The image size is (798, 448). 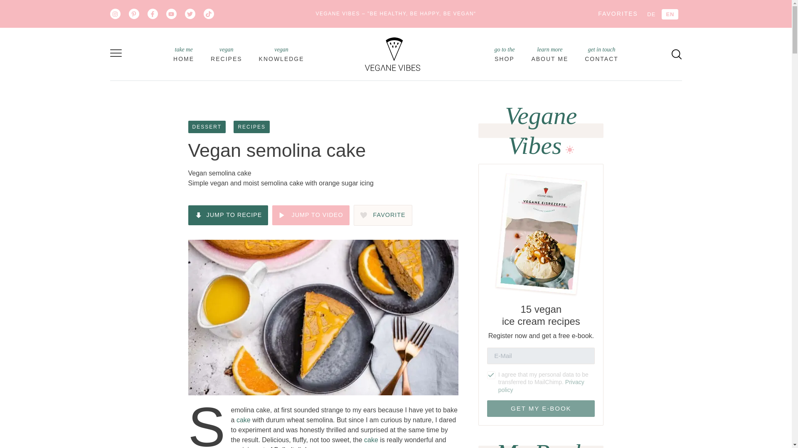 What do you see at coordinates (618, 13) in the screenshot?
I see `FAVORITES` at bounding box center [618, 13].